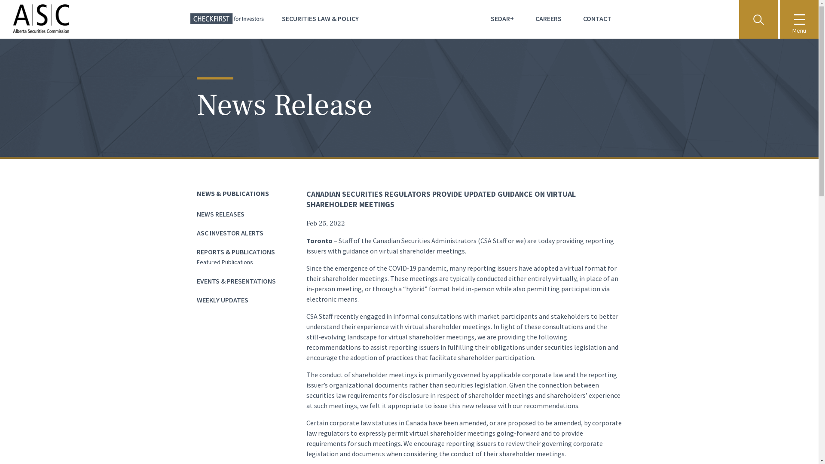  I want to click on SECURITIES LAW & POLICY, so click(321, 18).